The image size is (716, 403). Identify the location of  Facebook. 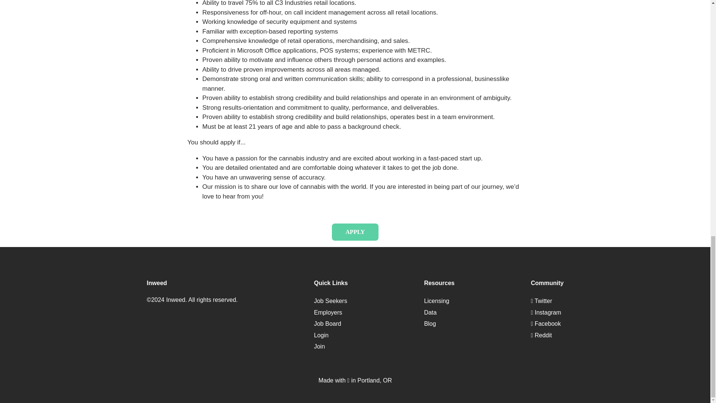
(545, 323).